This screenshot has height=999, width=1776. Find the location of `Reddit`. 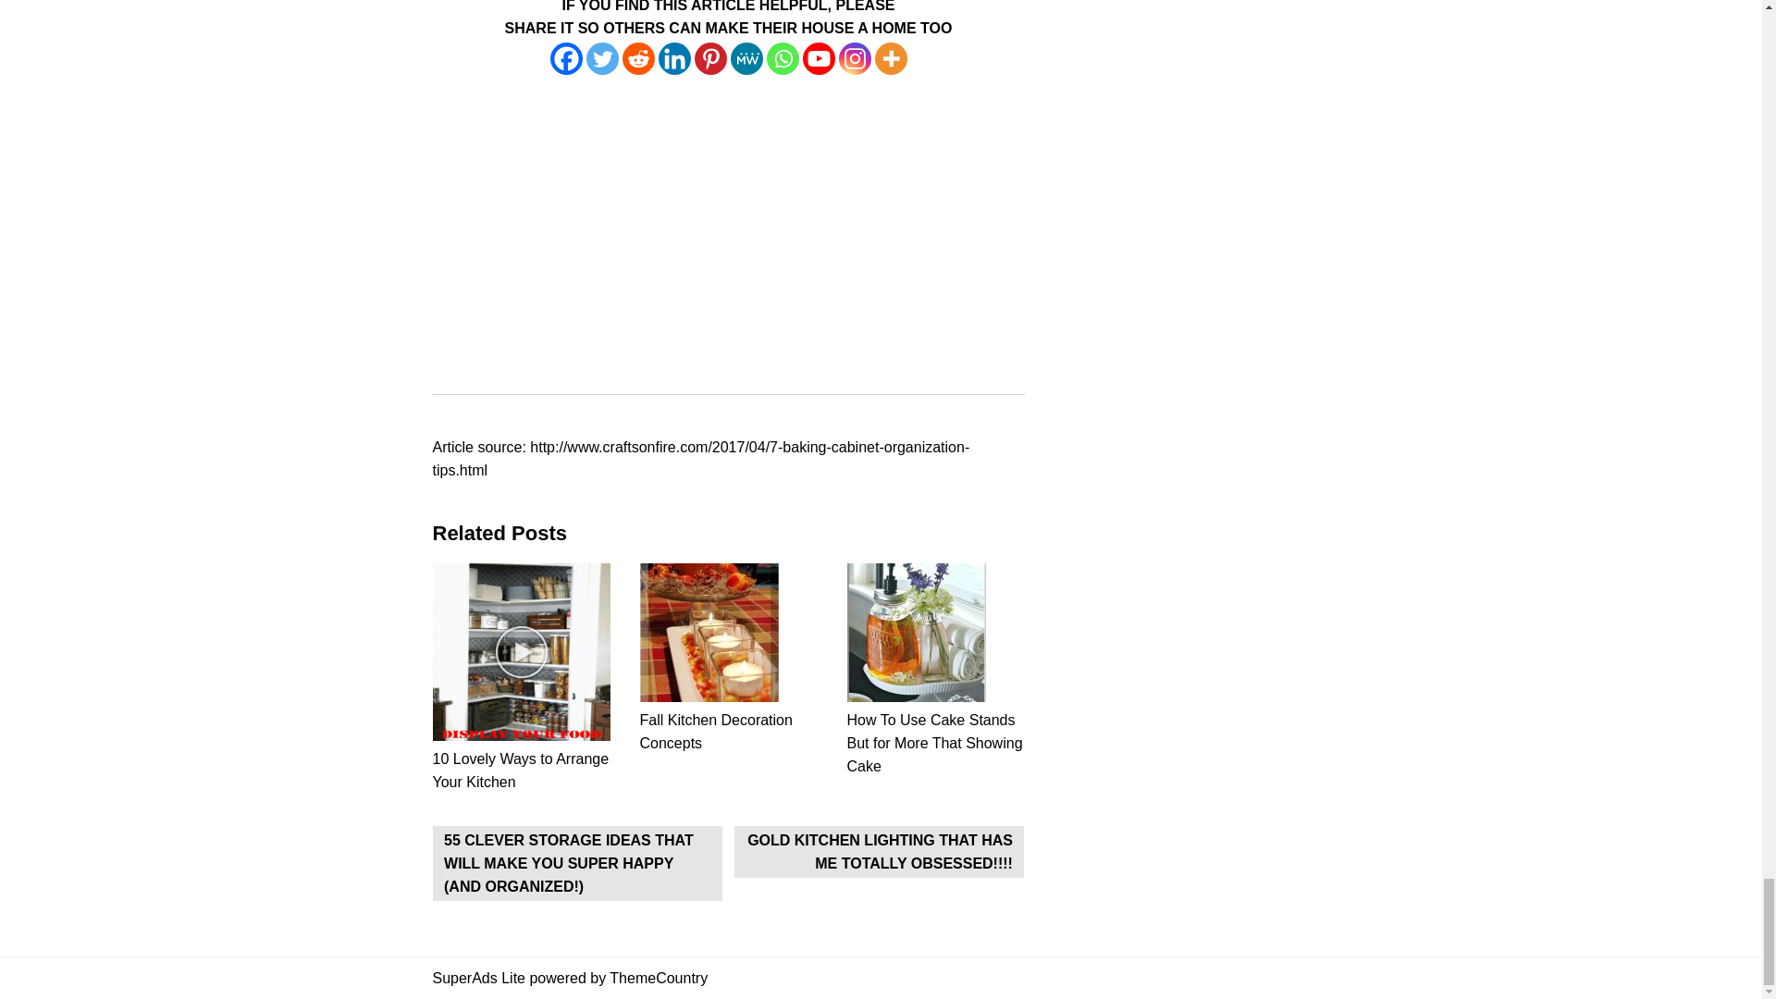

Reddit is located at coordinates (637, 59).